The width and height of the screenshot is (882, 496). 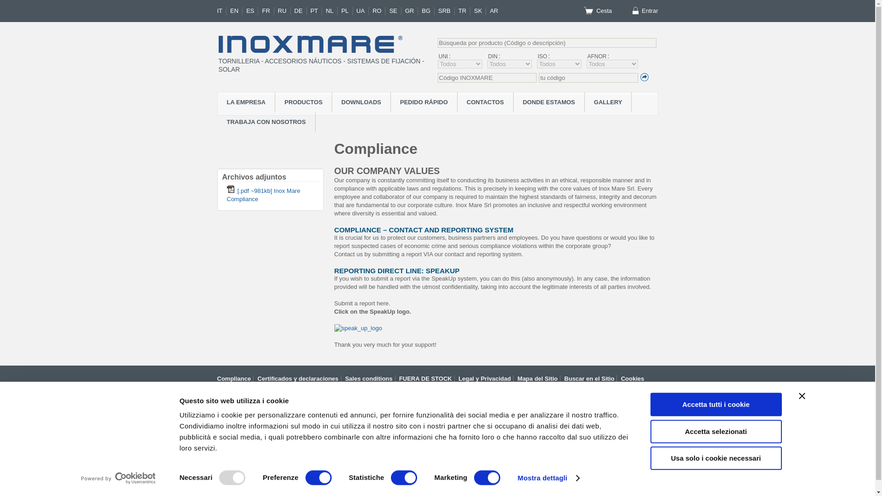 I want to click on IT, so click(x=221, y=11).